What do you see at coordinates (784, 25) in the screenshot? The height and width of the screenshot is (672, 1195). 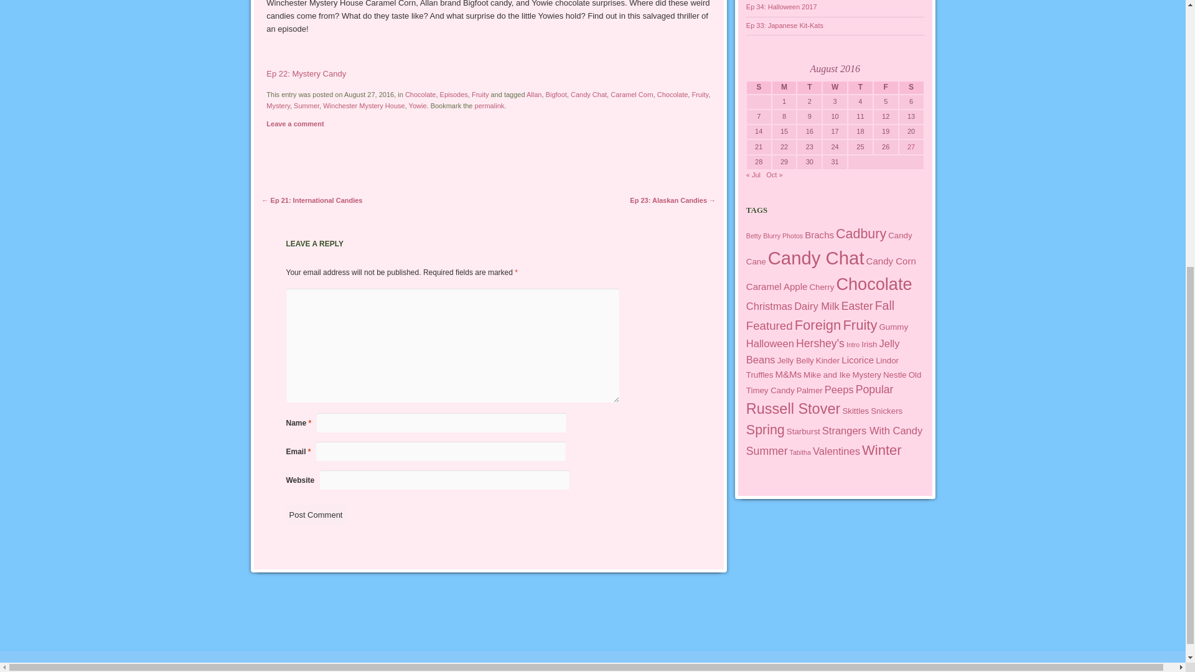 I see `Ep 33: Japanese Kit-Kats` at bounding box center [784, 25].